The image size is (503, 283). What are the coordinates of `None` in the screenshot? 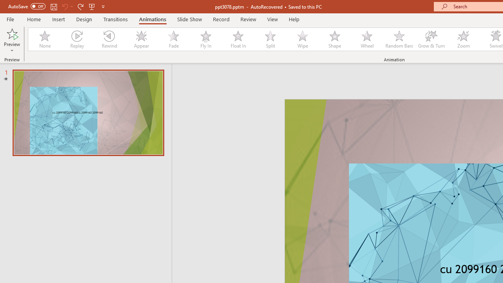 It's located at (44, 39).